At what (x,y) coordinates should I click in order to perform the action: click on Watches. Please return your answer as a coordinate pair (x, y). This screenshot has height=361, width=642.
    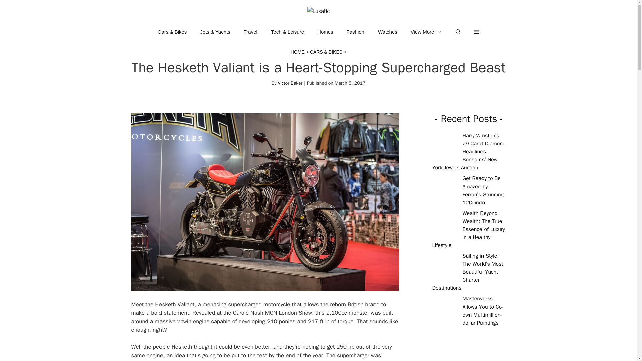
    Looking at the image, I should click on (387, 32).